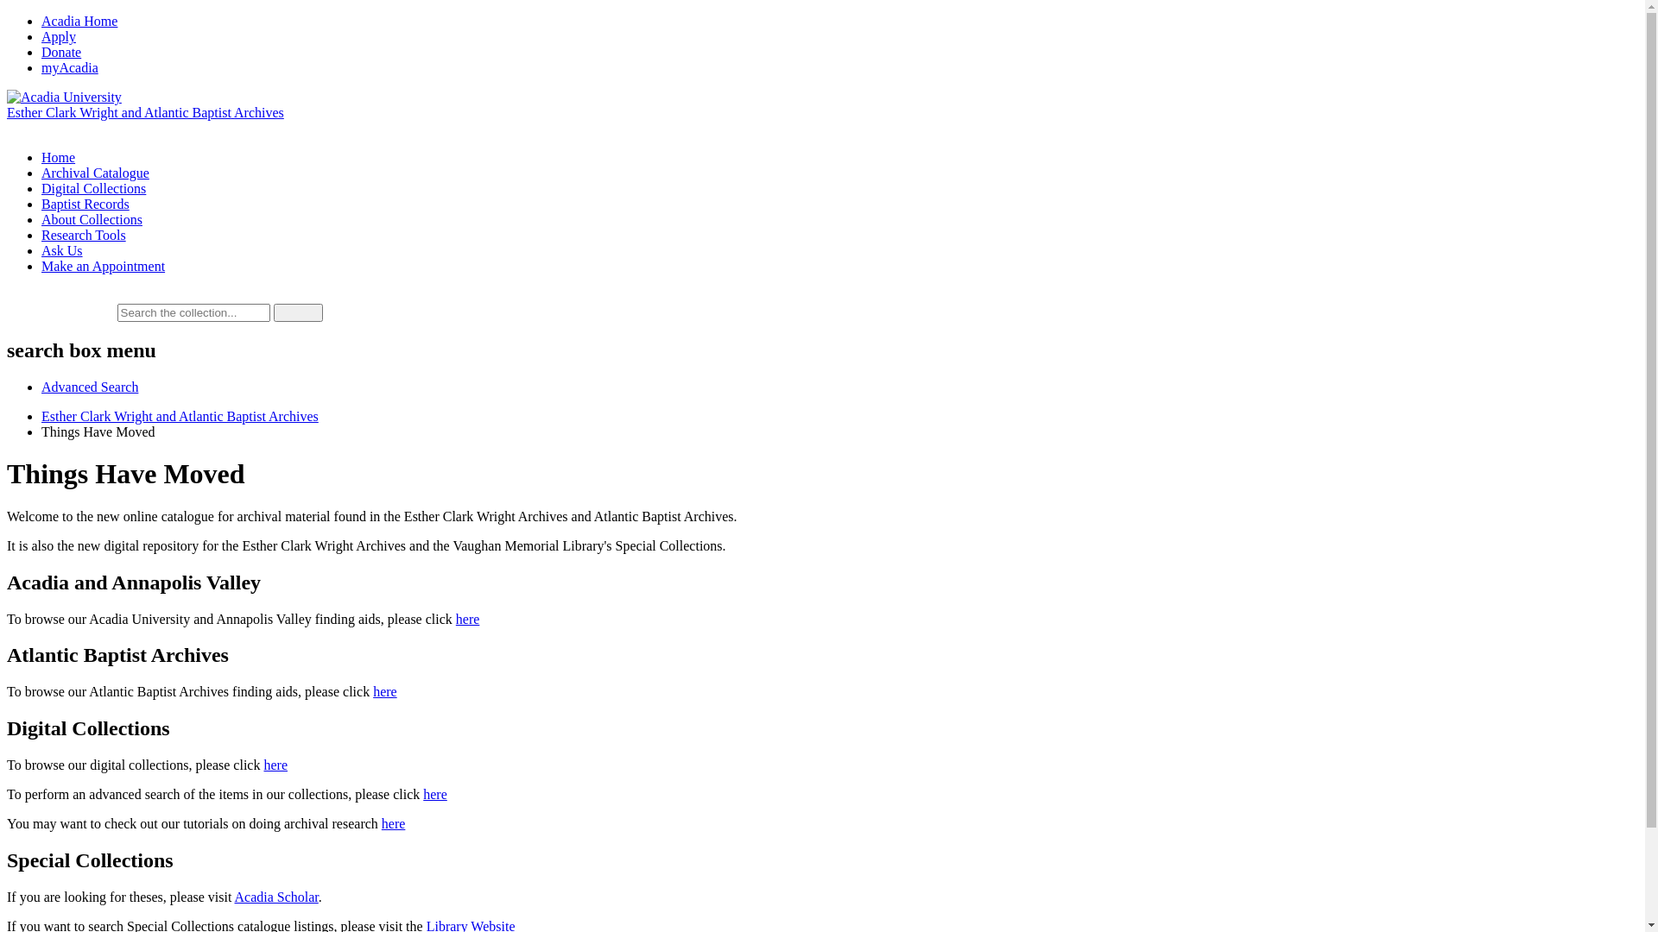 Image resolution: width=1658 pixels, height=932 pixels. What do you see at coordinates (468, 618) in the screenshot?
I see `here` at bounding box center [468, 618].